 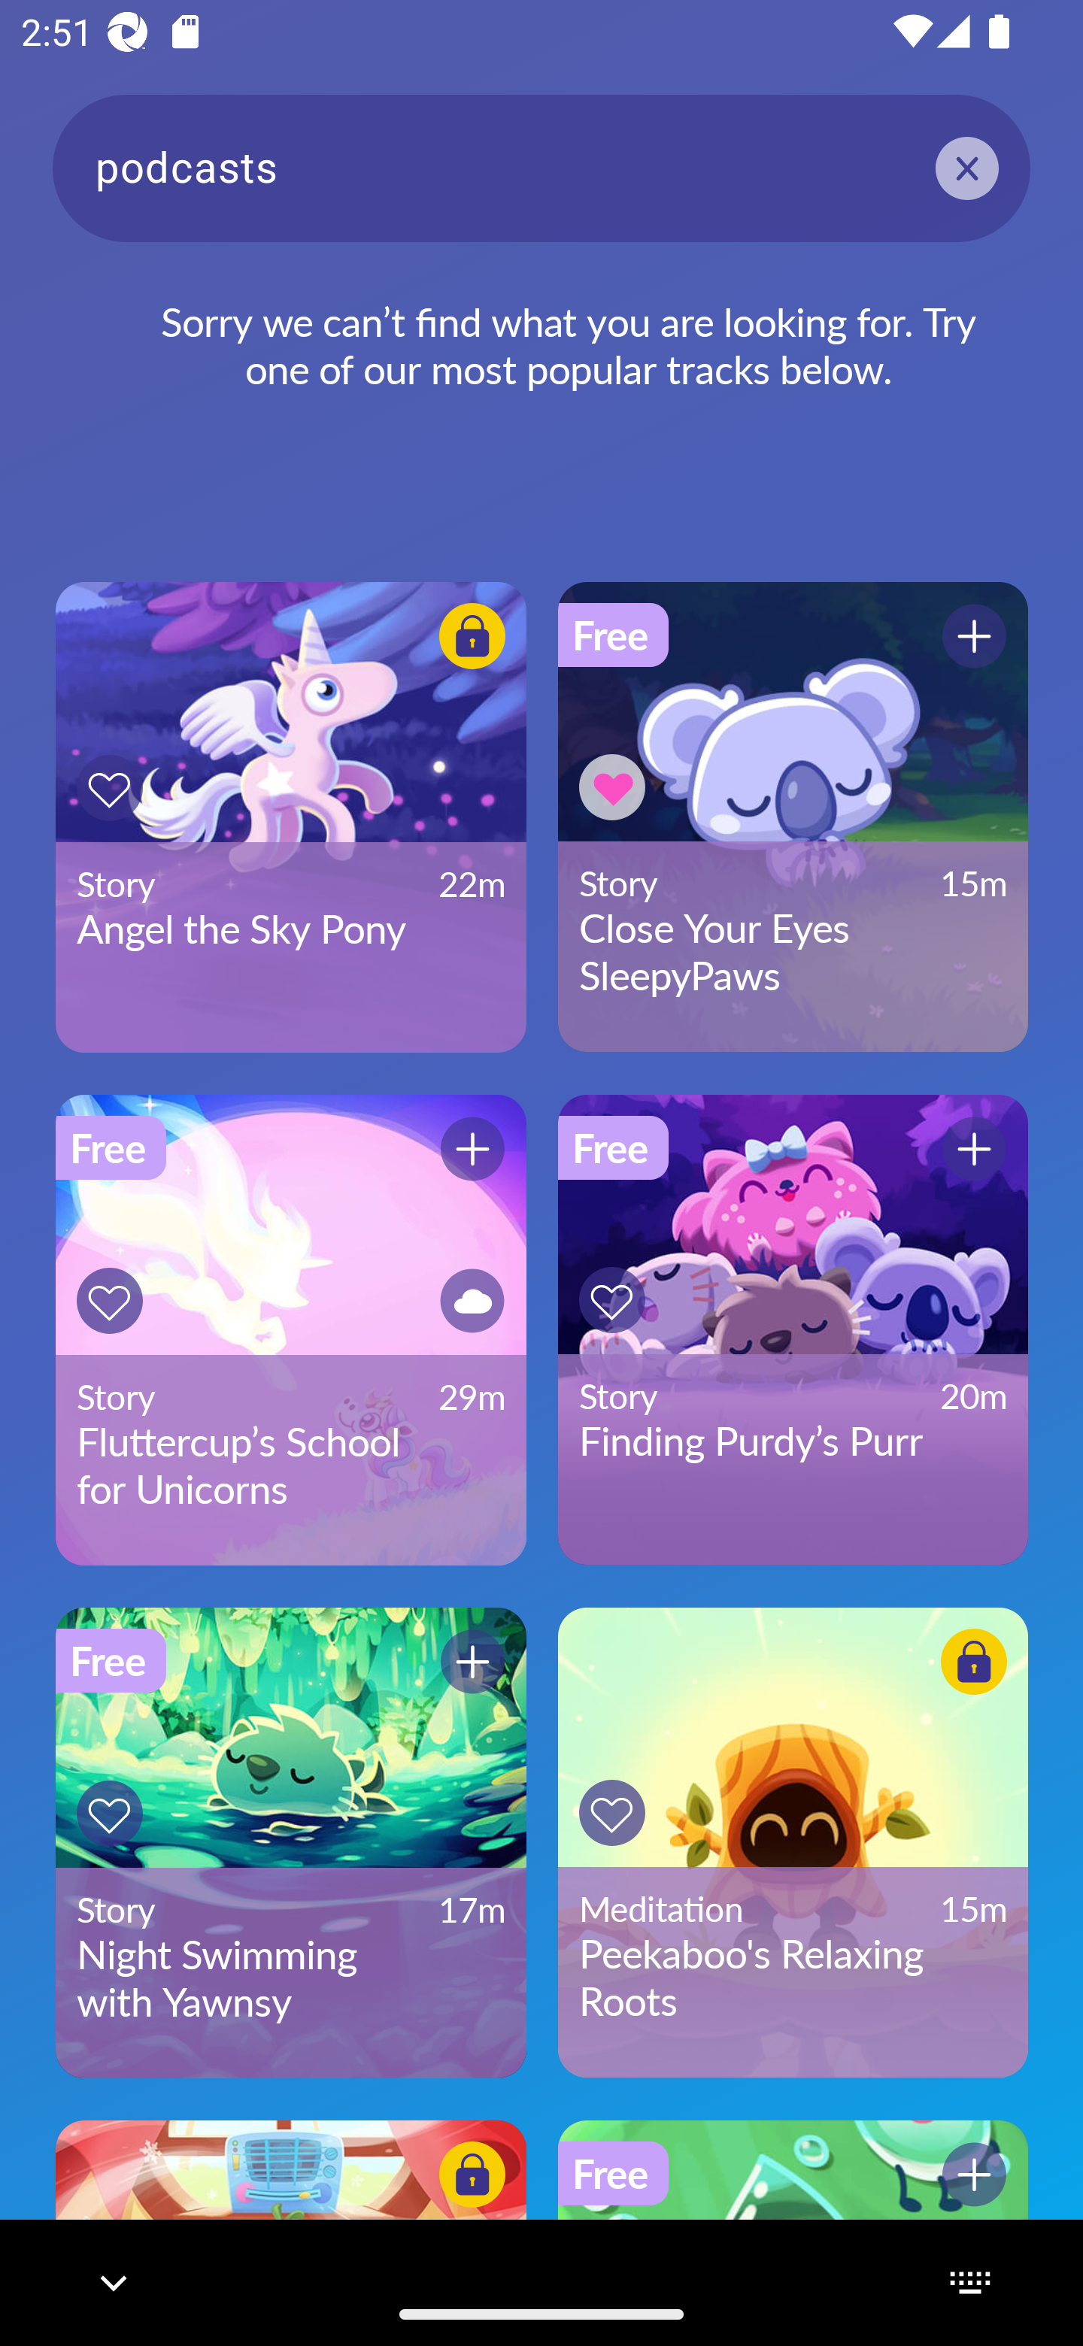 What do you see at coordinates (472, 635) in the screenshot?
I see `Button` at bounding box center [472, 635].